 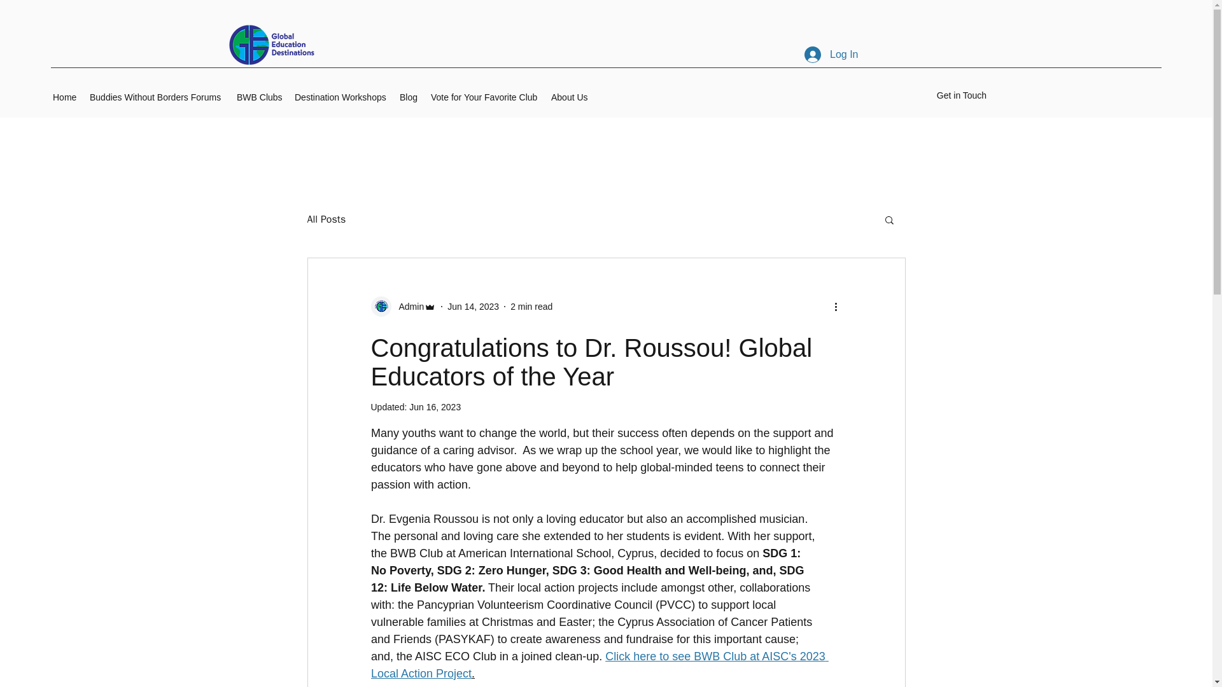 What do you see at coordinates (435, 407) in the screenshot?
I see `Jun 16, 2023` at bounding box center [435, 407].